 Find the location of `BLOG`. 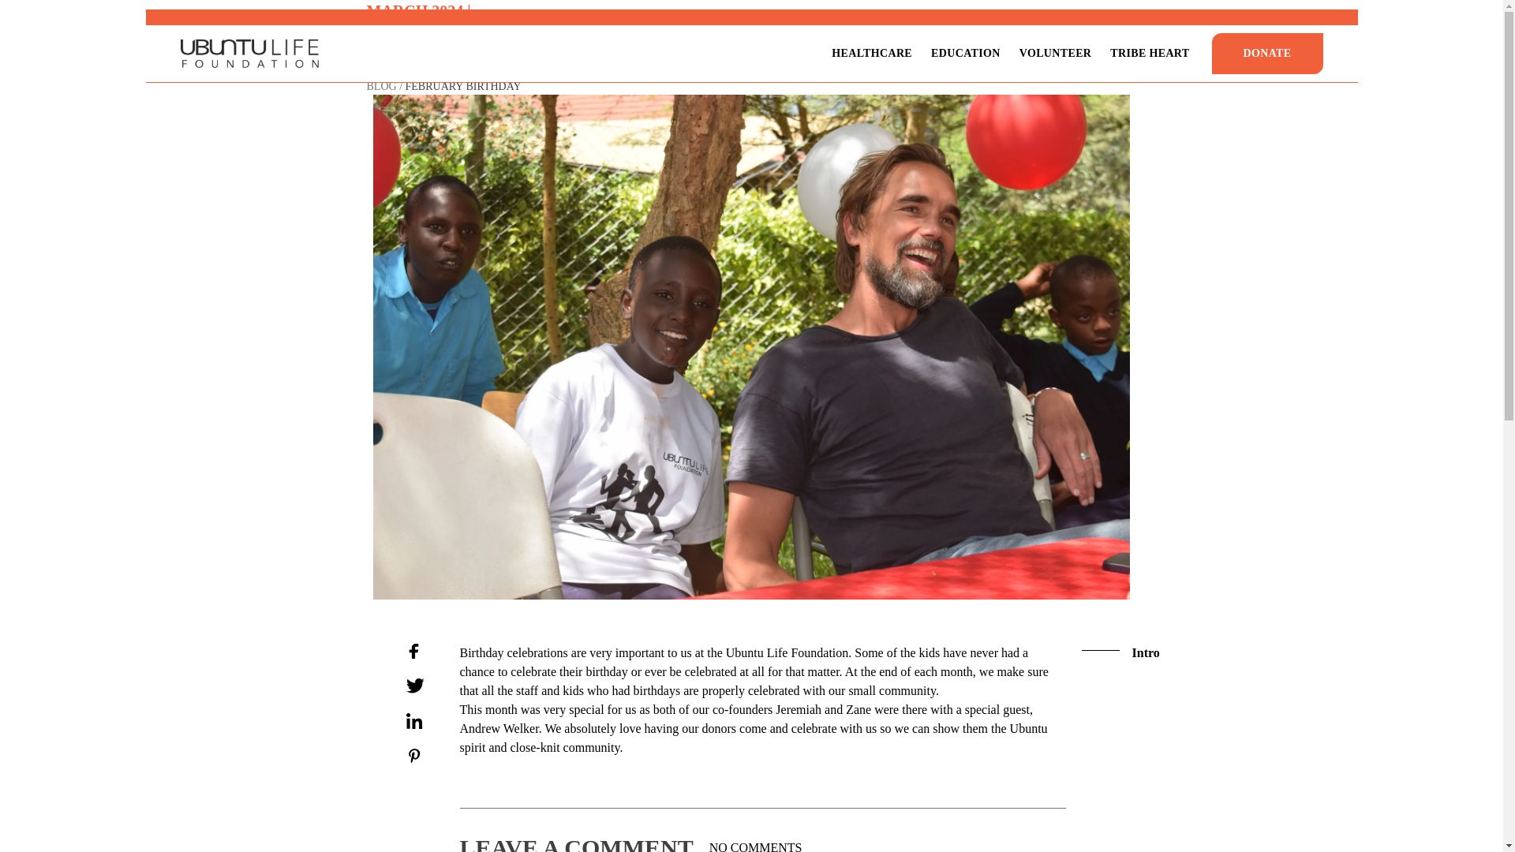

BLOG is located at coordinates (380, 85).